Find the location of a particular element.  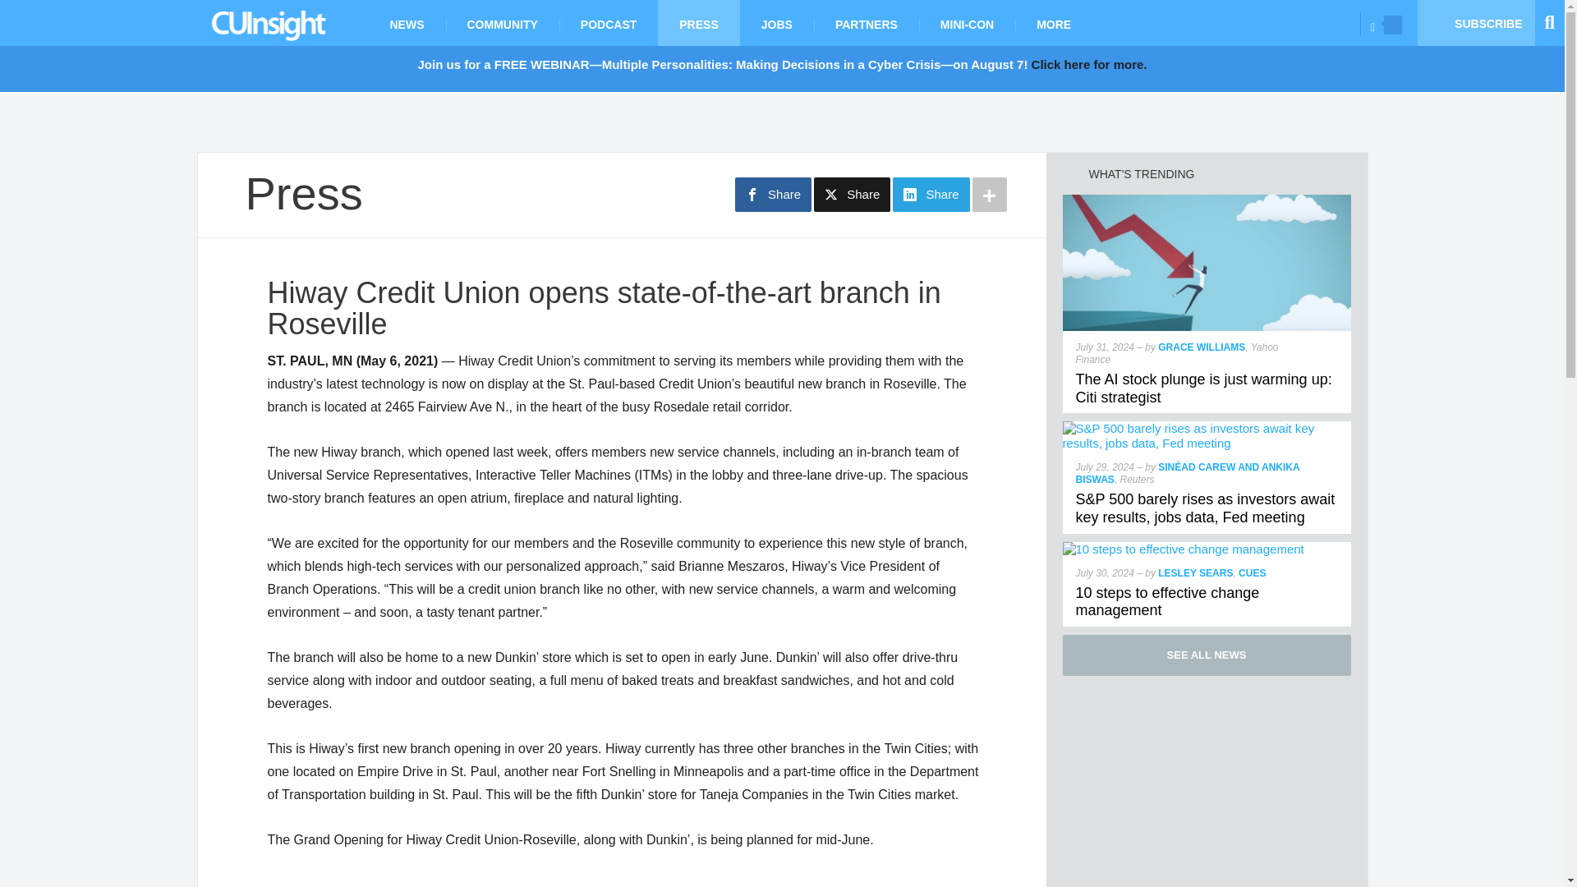

PODCAST is located at coordinates (608, 23).